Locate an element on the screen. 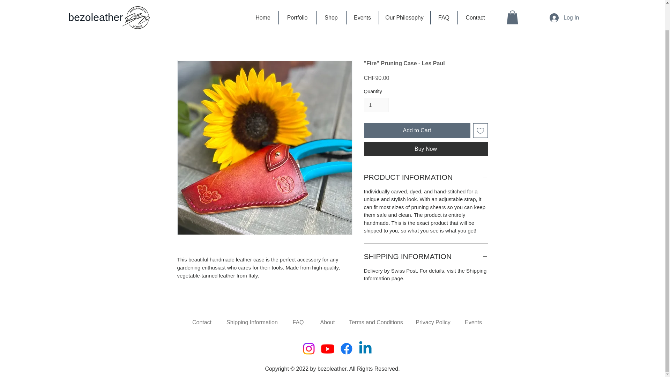 Image resolution: width=670 pixels, height=377 pixels. Buy Now is located at coordinates (426, 149).